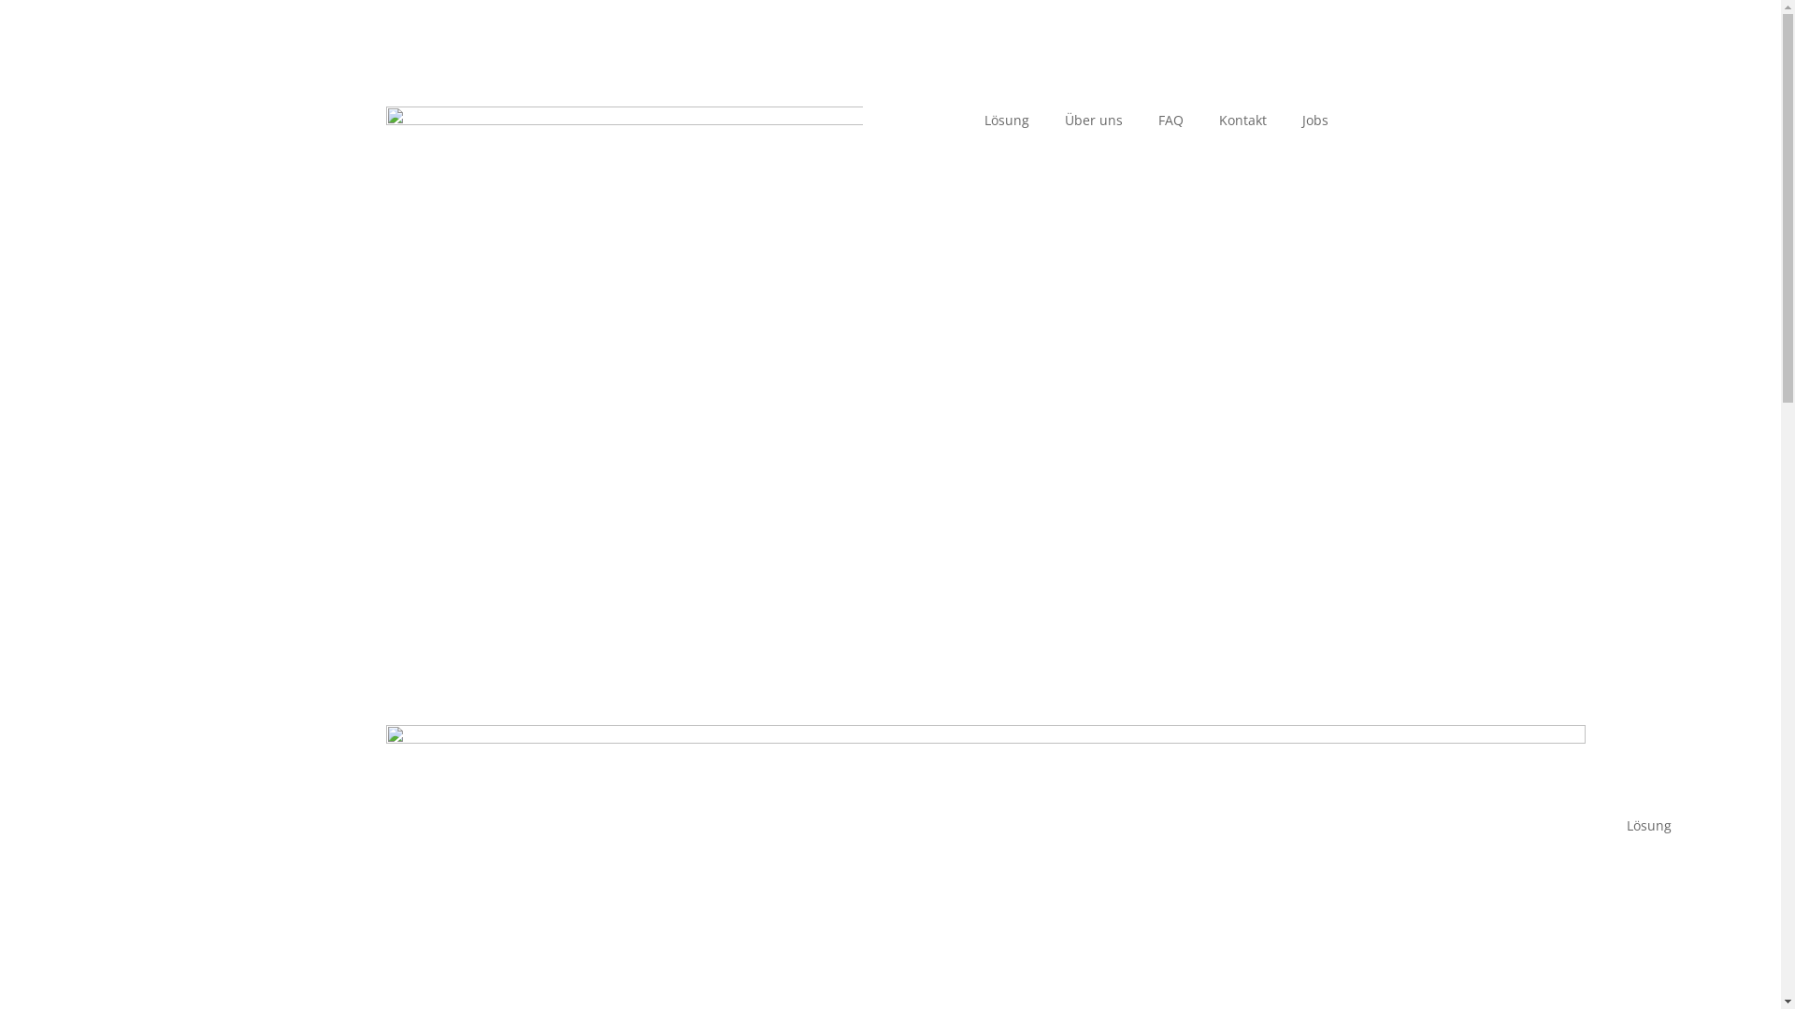 The width and height of the screenshot is (1795, 1009). What do you see at coordinates (1251, 124) in the screenshot?
I see `Kontakt    ` at bounding box center [1251, 124].